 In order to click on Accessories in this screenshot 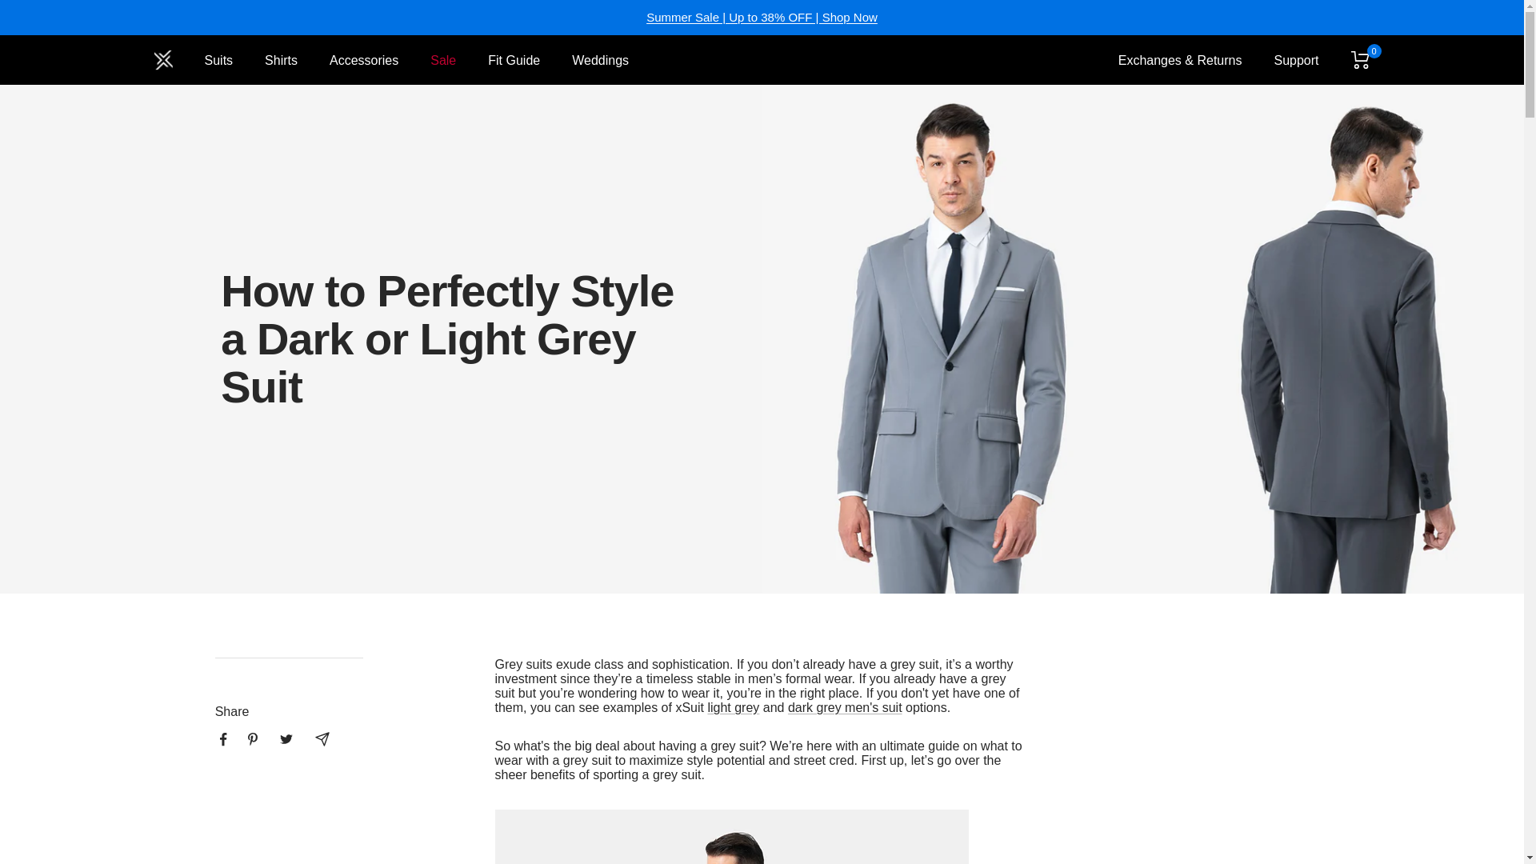, I will do `click(363, 60)`.